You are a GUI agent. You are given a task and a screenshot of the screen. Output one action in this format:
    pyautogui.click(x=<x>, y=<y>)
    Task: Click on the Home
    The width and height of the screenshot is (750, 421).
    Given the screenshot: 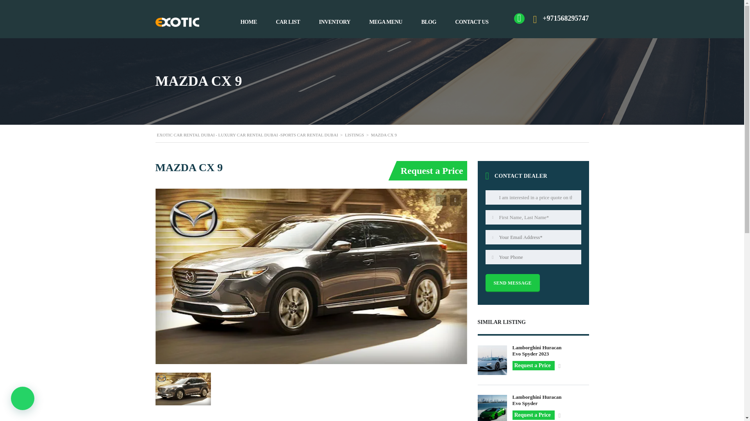 What is the action you would take?
    pyautogui.click(x=177, y=22)
    